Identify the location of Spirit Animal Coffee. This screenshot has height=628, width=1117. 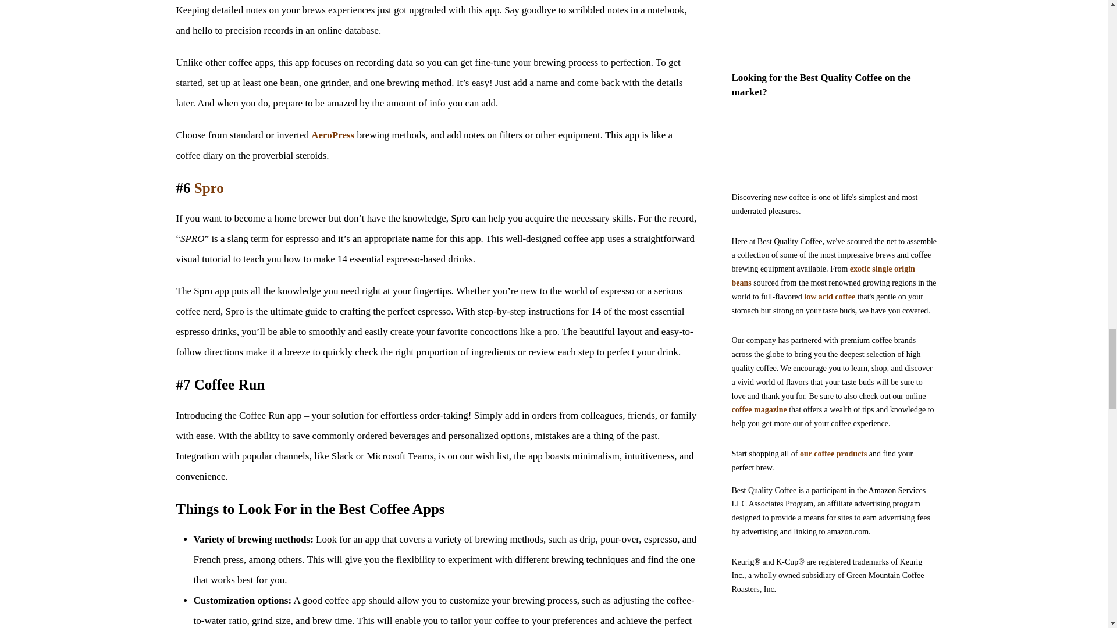
(834, 23).